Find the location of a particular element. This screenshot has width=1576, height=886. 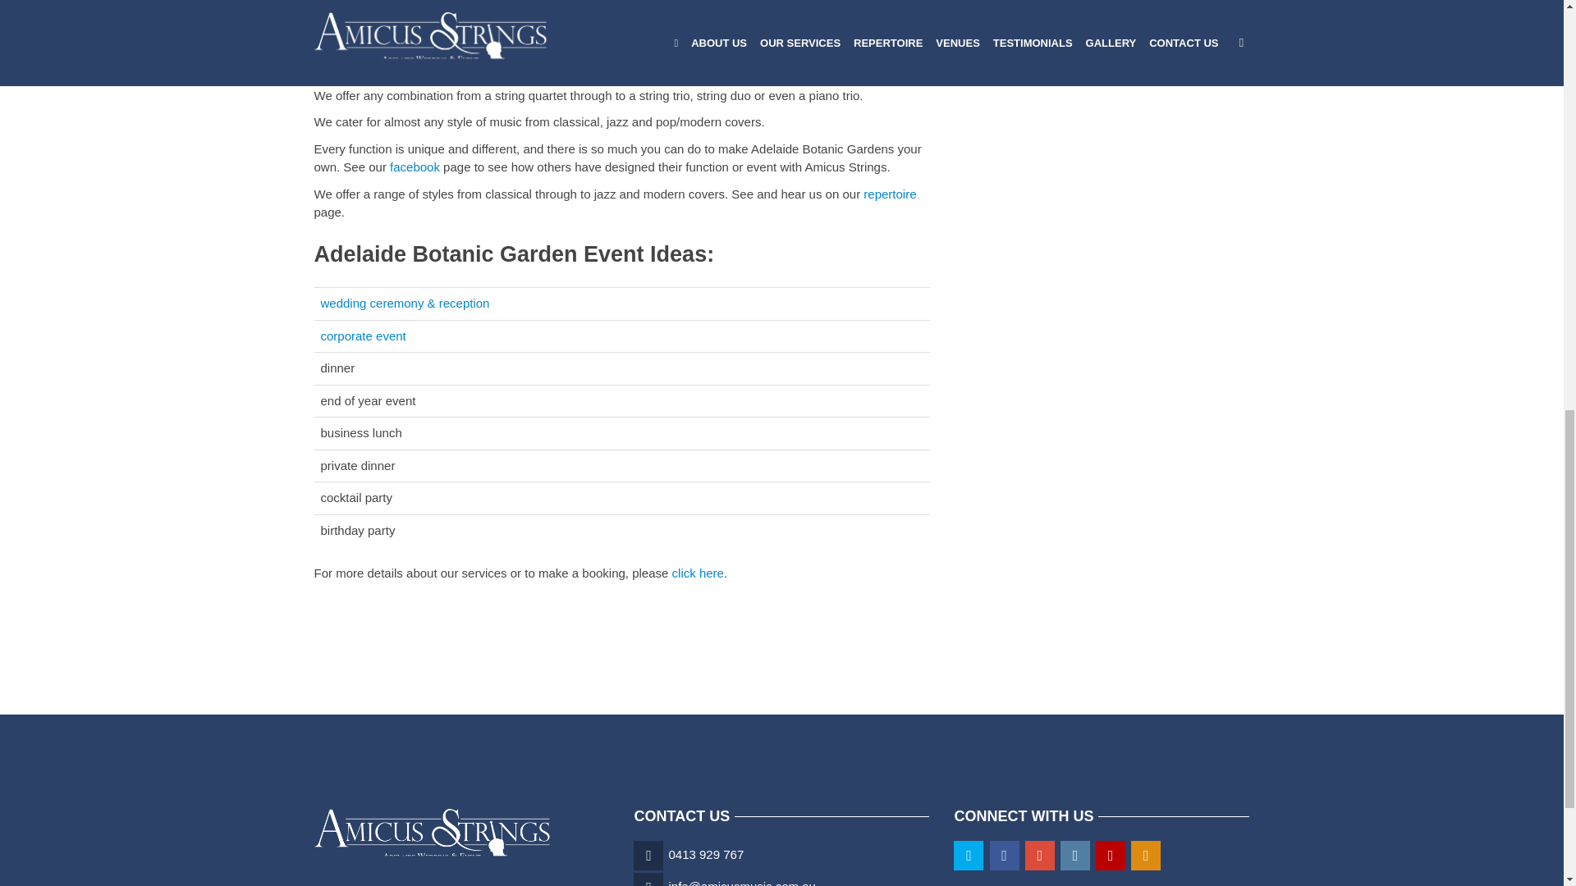

repertoire is located at coordinates (890, 194).